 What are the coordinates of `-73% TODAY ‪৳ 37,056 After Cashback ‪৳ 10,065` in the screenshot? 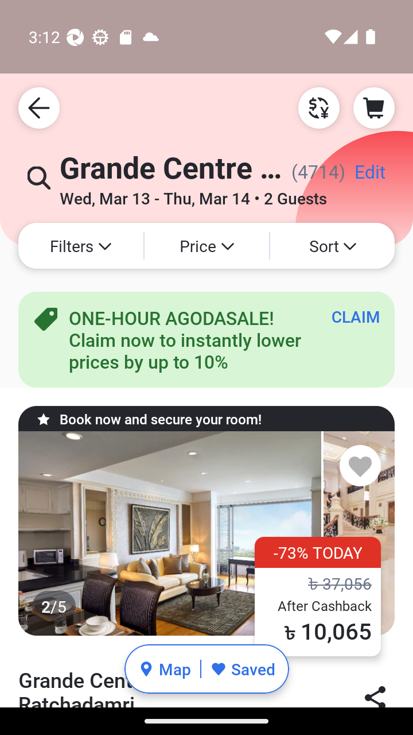 It's located at (318, 596).